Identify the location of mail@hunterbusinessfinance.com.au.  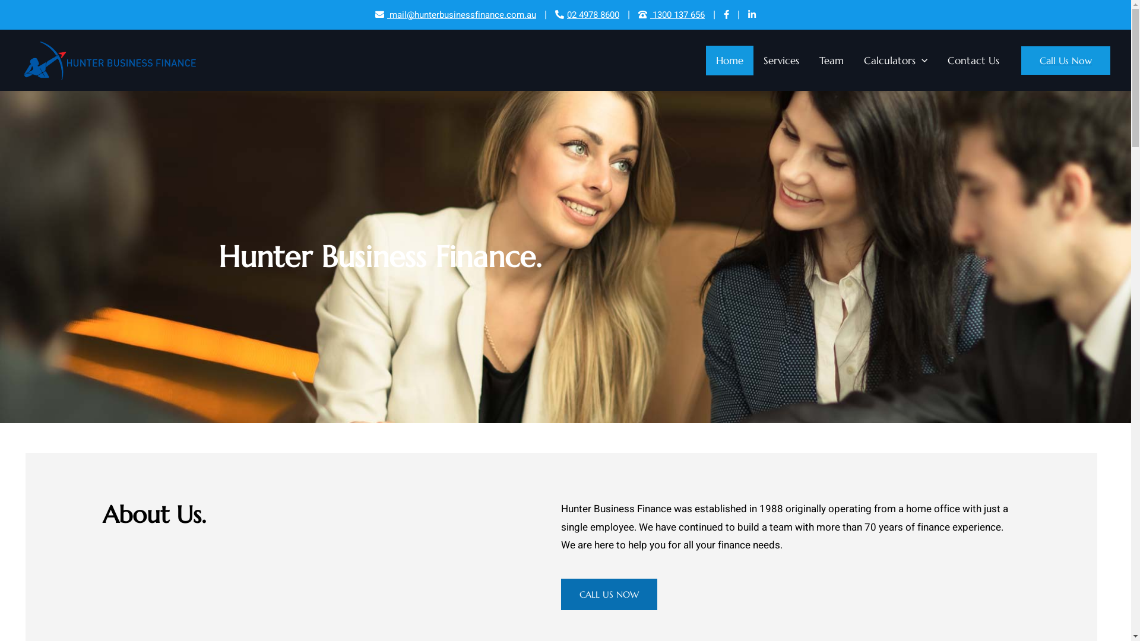
(456, 15).